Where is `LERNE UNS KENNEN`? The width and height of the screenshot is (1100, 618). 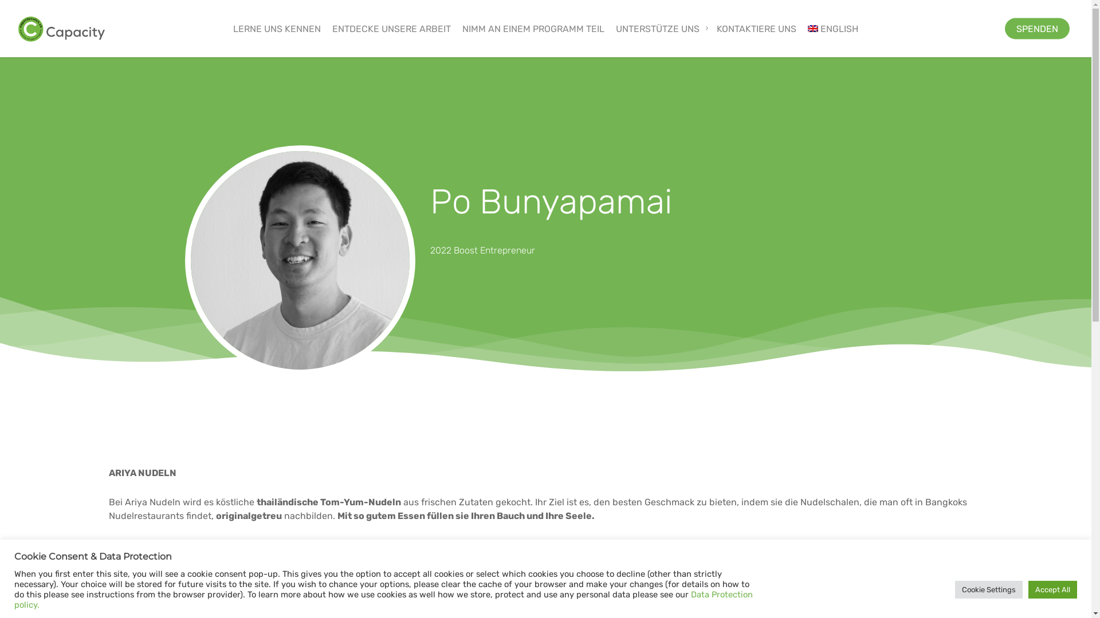
LERNE UNS KENNEN is located at coordinates (277, 29).